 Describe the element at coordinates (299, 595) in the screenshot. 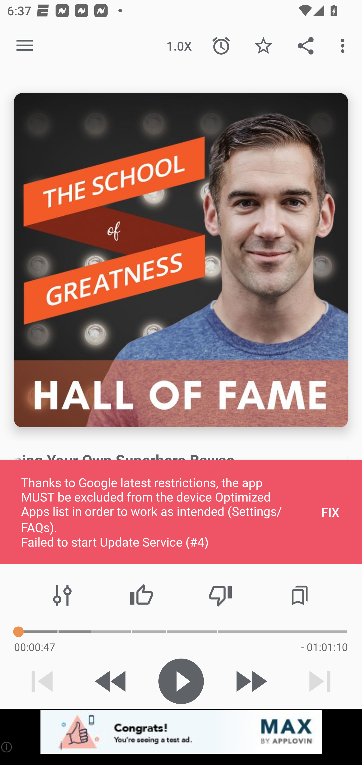

I see `Chapters / Bookmarks` at that location.